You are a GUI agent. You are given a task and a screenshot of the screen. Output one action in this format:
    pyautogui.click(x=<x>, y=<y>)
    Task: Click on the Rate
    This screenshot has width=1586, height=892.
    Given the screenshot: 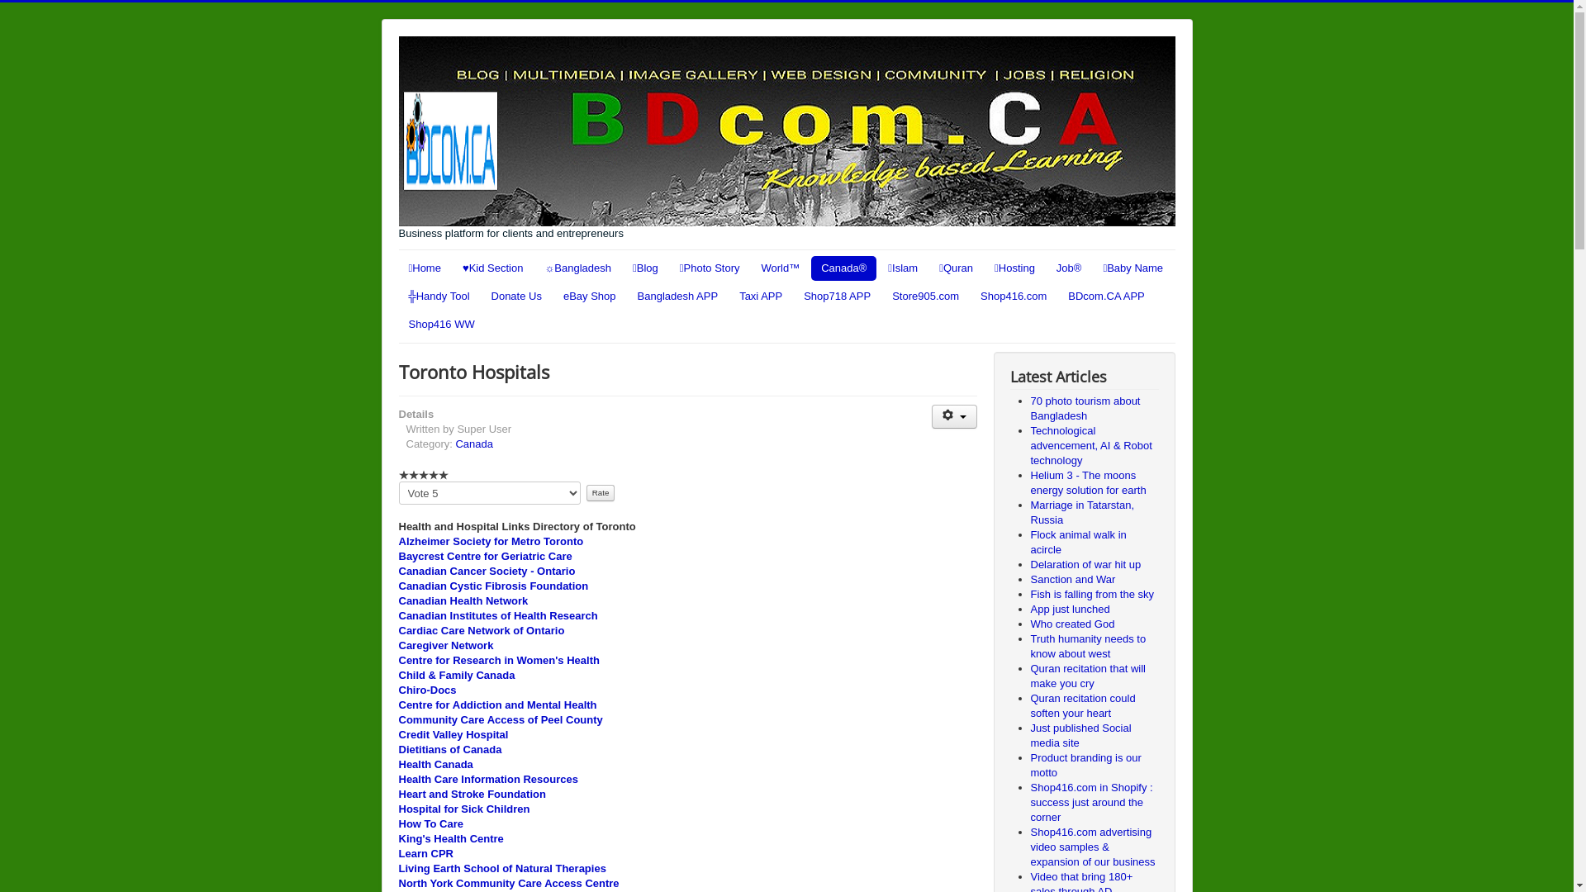 What is the action you would take?
    pyautogui.click(x=601, y=493)
    